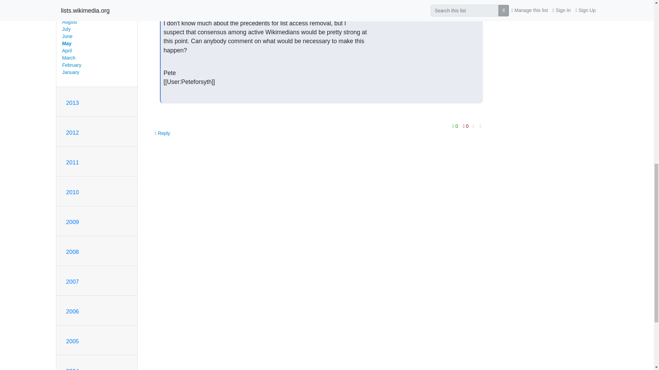 Image resolution: width=659 pixels, height=370 pixels. What do you see at coordinates (456, 126) in the screenshot?
I see `You must be logged-in to vote.` at bounding box center [456, 126].